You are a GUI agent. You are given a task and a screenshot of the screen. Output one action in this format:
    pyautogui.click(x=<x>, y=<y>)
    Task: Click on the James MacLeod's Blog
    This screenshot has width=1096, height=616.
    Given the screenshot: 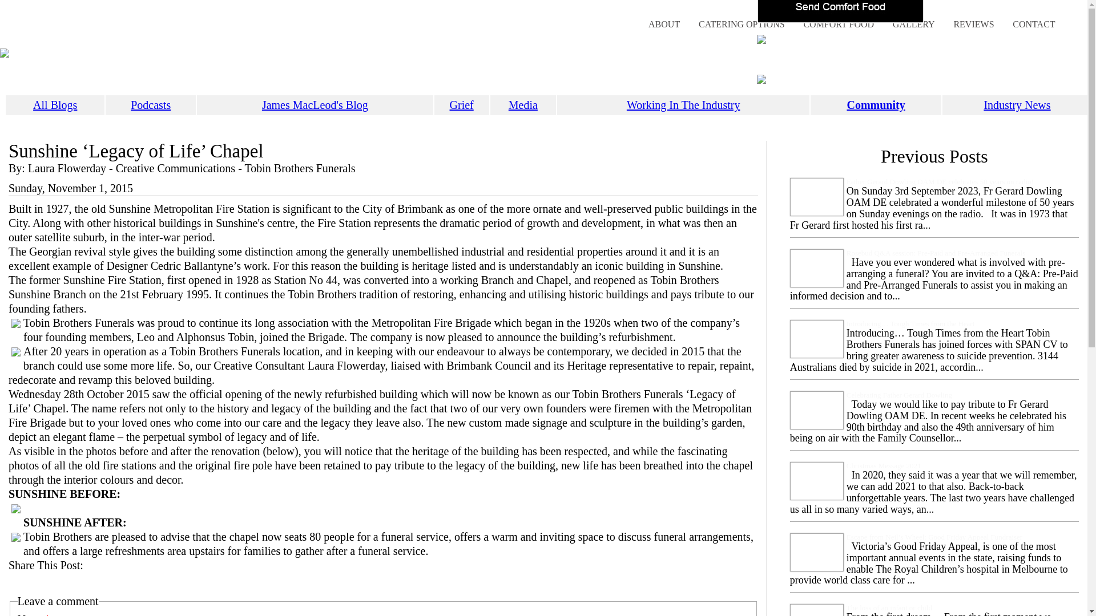 What is the action you would take?
    pyautogui.click(x=315, y=105)
    